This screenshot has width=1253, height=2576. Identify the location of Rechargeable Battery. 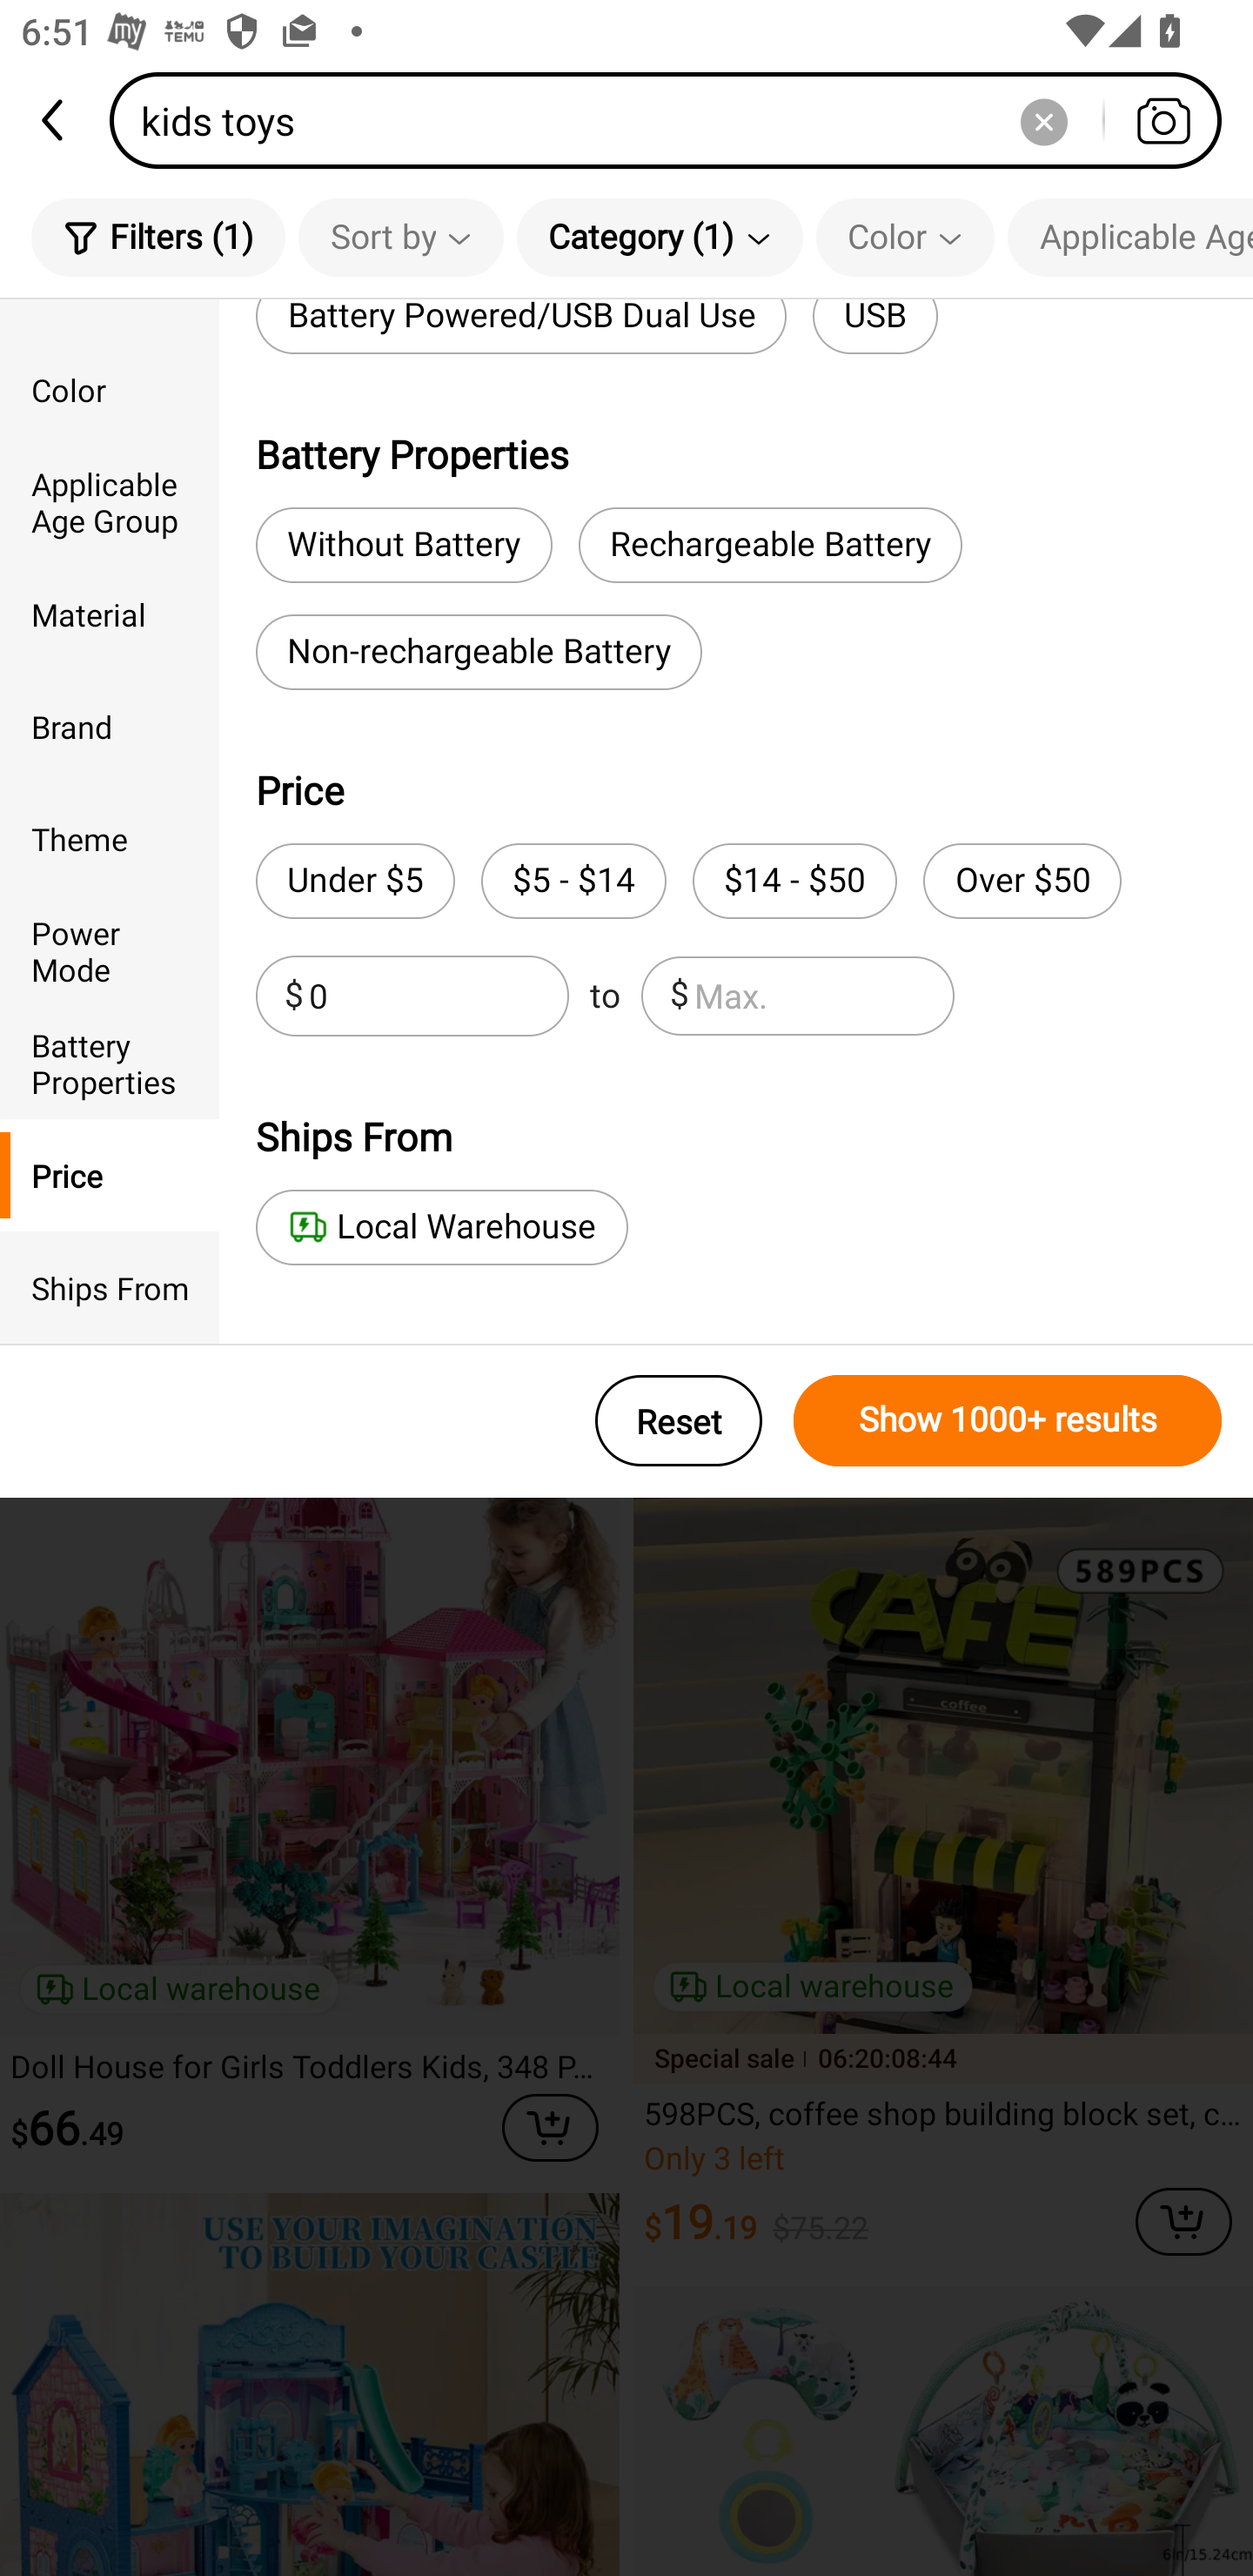
(770, 545).